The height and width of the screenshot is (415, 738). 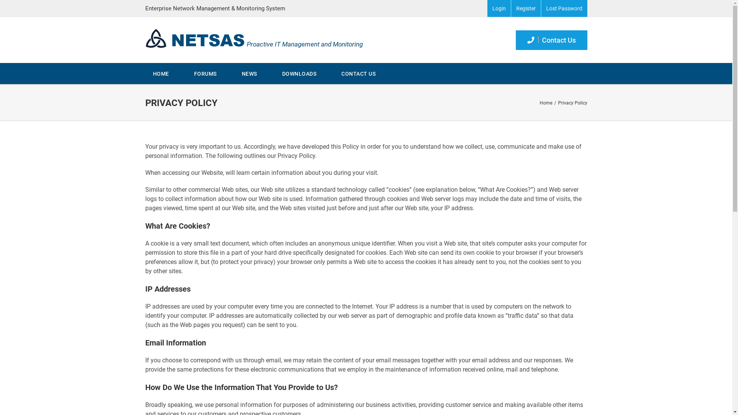 I want to click on Register, so click(x=526, y=8).